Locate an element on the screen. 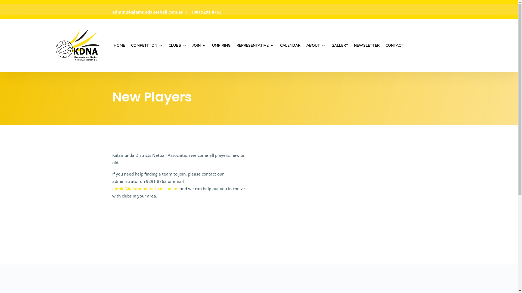 This screenshot has height=293, width=522. NEWSLETTER is located at coordinates (367, 46).